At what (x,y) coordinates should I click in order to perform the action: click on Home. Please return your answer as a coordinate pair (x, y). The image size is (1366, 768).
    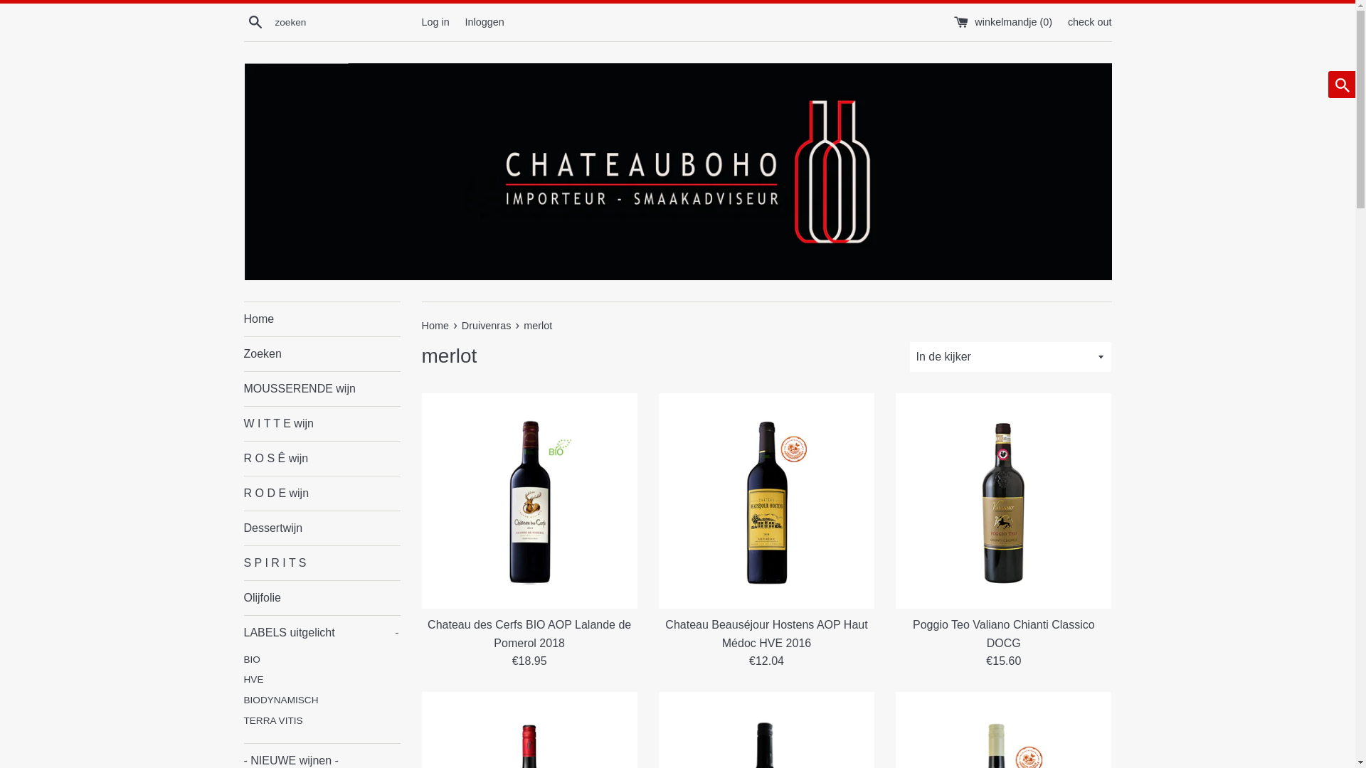
    Looking at the image, I should click on (322, 319).